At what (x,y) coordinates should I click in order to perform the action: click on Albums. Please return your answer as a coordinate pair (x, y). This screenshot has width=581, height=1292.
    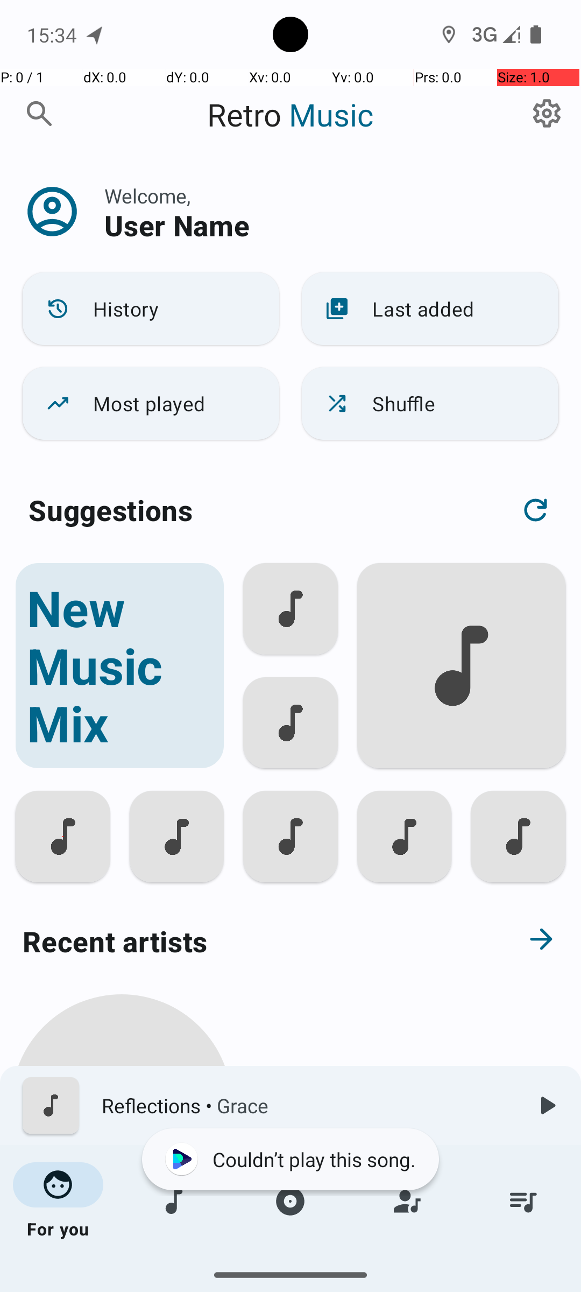
    Looking at the image, I should click on (290, 1202).